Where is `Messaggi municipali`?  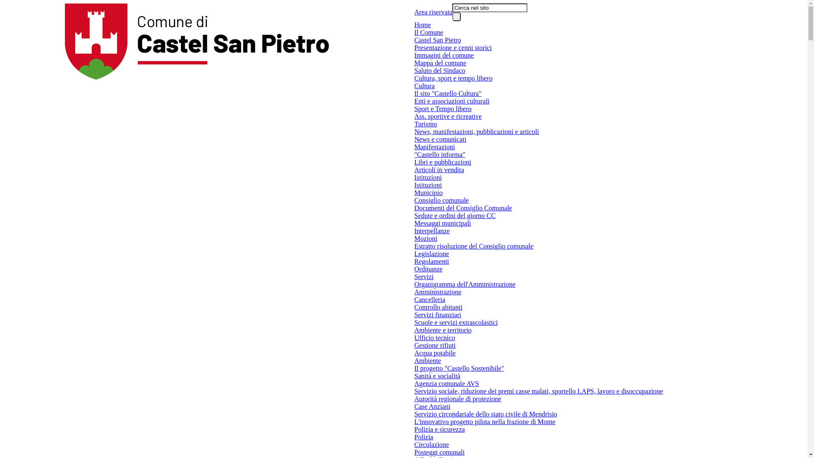
Messaggi municipali is located at coordinates (443, 223).